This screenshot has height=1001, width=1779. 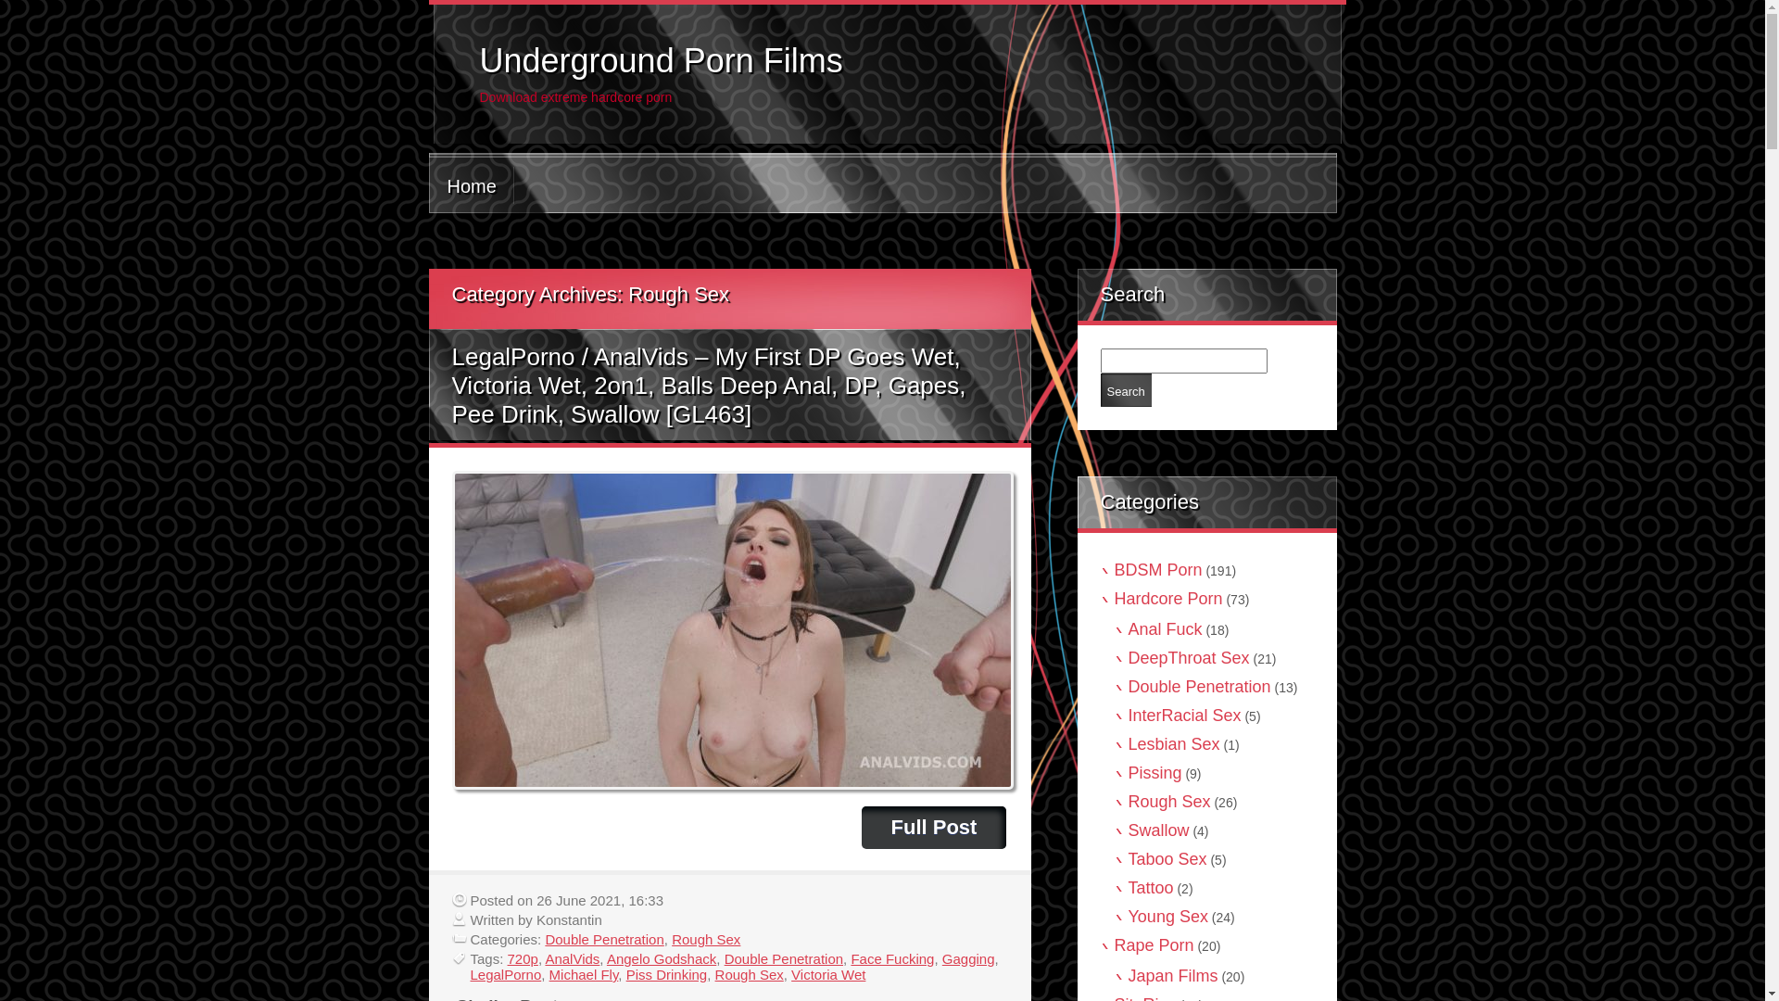 I want to click on Rape Porn, so click(x=1154, y=945).